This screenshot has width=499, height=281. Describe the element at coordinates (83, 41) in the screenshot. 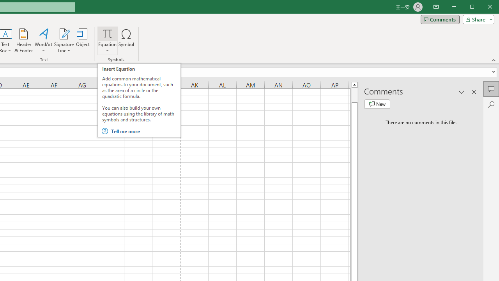

I see `Object...` at that location.